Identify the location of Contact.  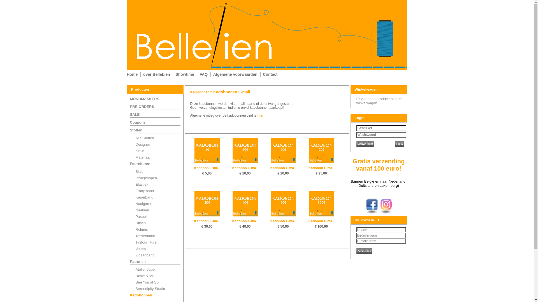
(270, 74).